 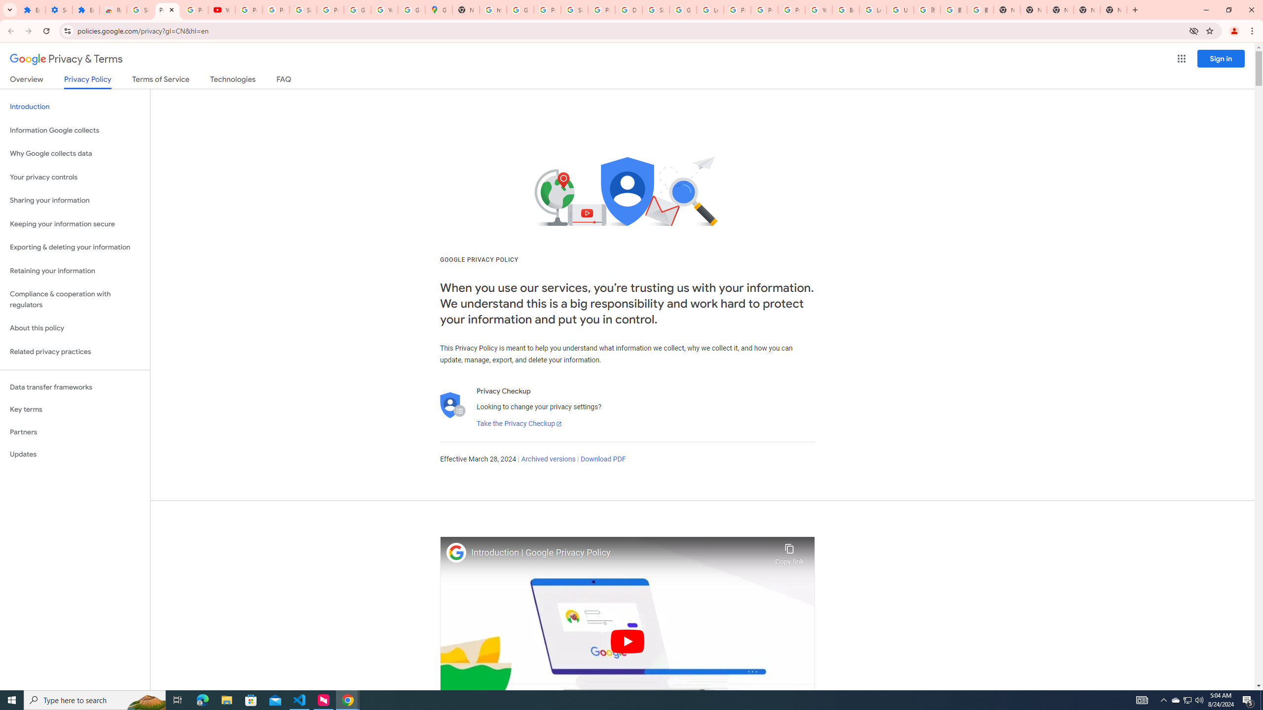 I want to click on Your privacy controls, so click(x=75, y=177).